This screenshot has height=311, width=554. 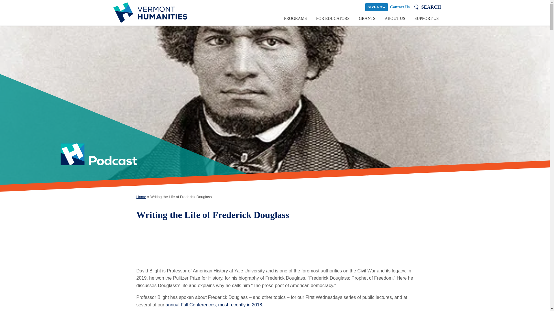 I want to click on GRANTS, so click(x=367, y=18).